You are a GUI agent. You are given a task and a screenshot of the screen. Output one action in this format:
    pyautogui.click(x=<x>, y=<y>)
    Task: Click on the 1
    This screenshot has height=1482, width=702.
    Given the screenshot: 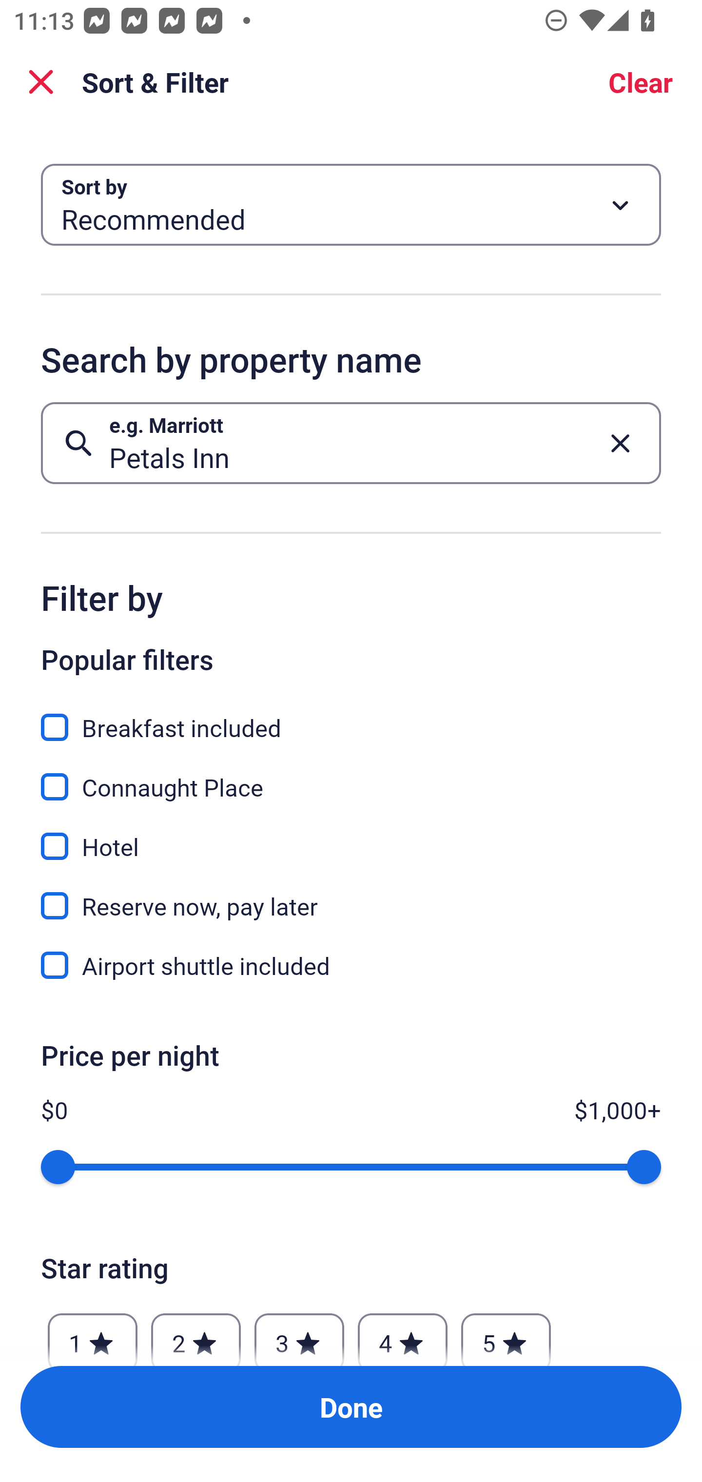 What is the action you would take?
    pyautogui.click(x=93, y=1334)
    